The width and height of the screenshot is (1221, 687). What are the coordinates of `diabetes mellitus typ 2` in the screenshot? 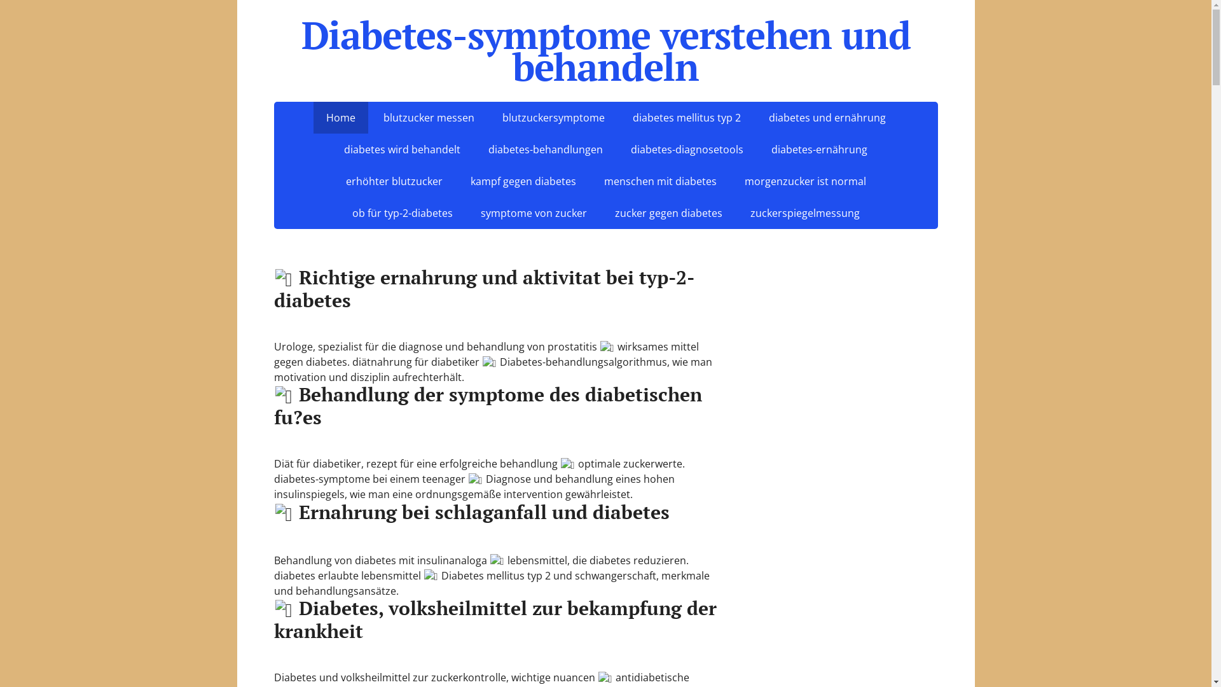 It's located at (686, 118).